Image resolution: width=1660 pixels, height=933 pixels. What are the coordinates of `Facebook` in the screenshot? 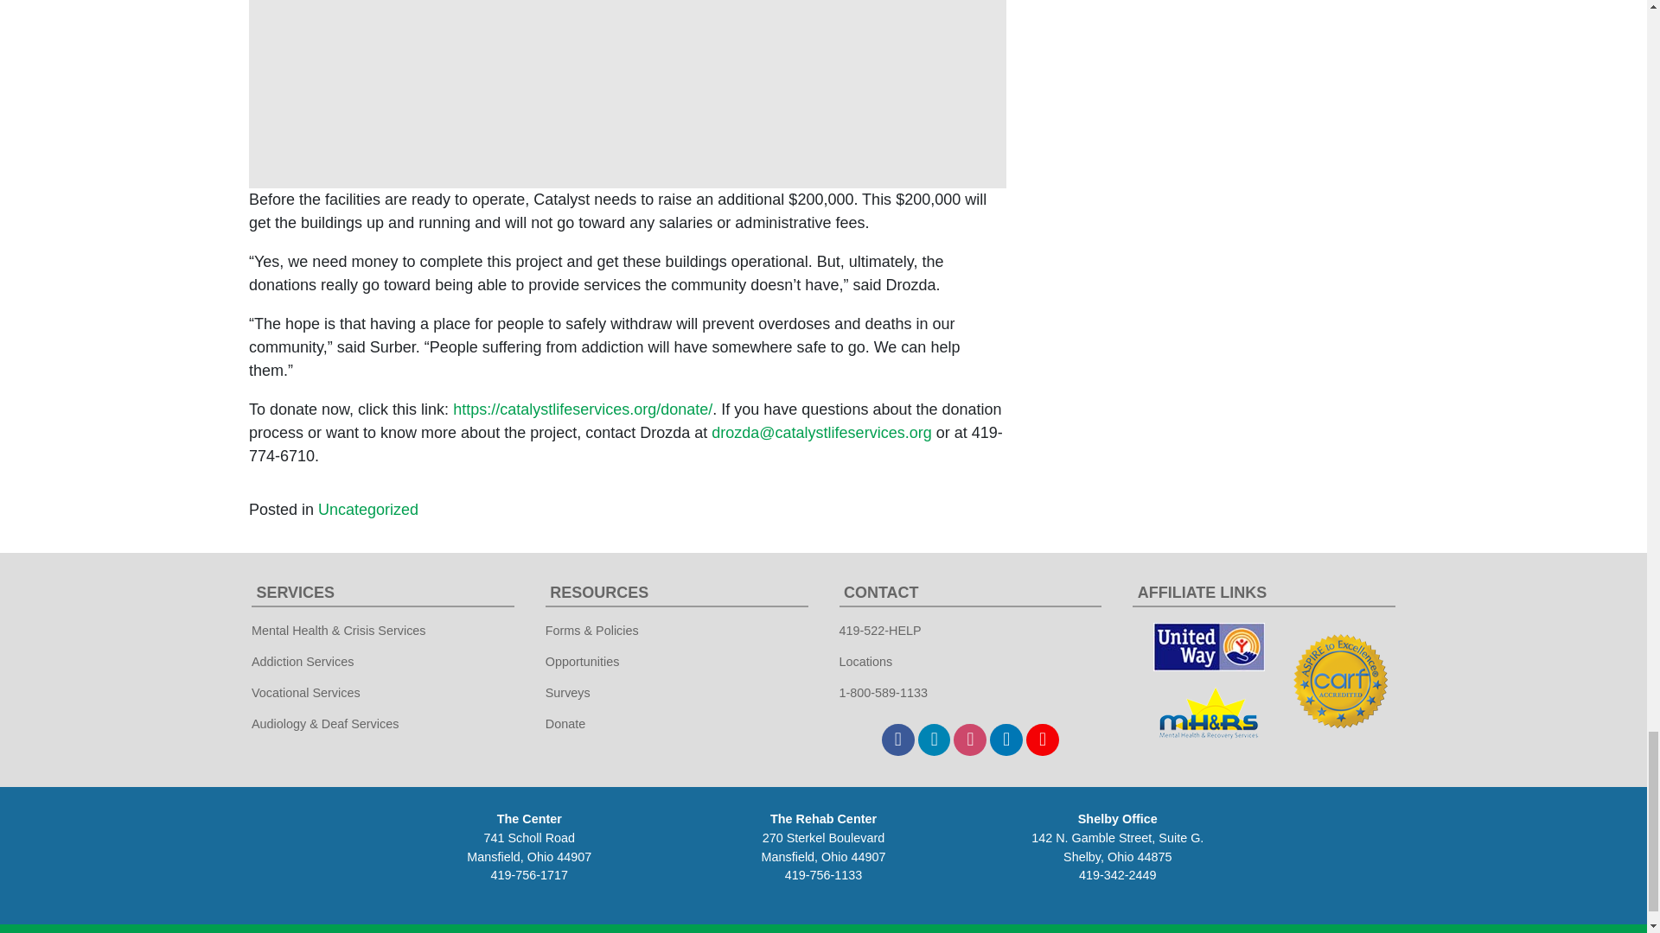 It's located at (897, 739).